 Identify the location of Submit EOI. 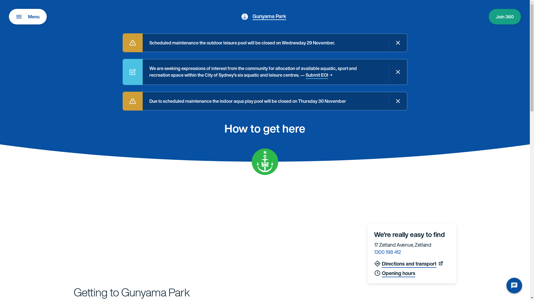
(319, 75).